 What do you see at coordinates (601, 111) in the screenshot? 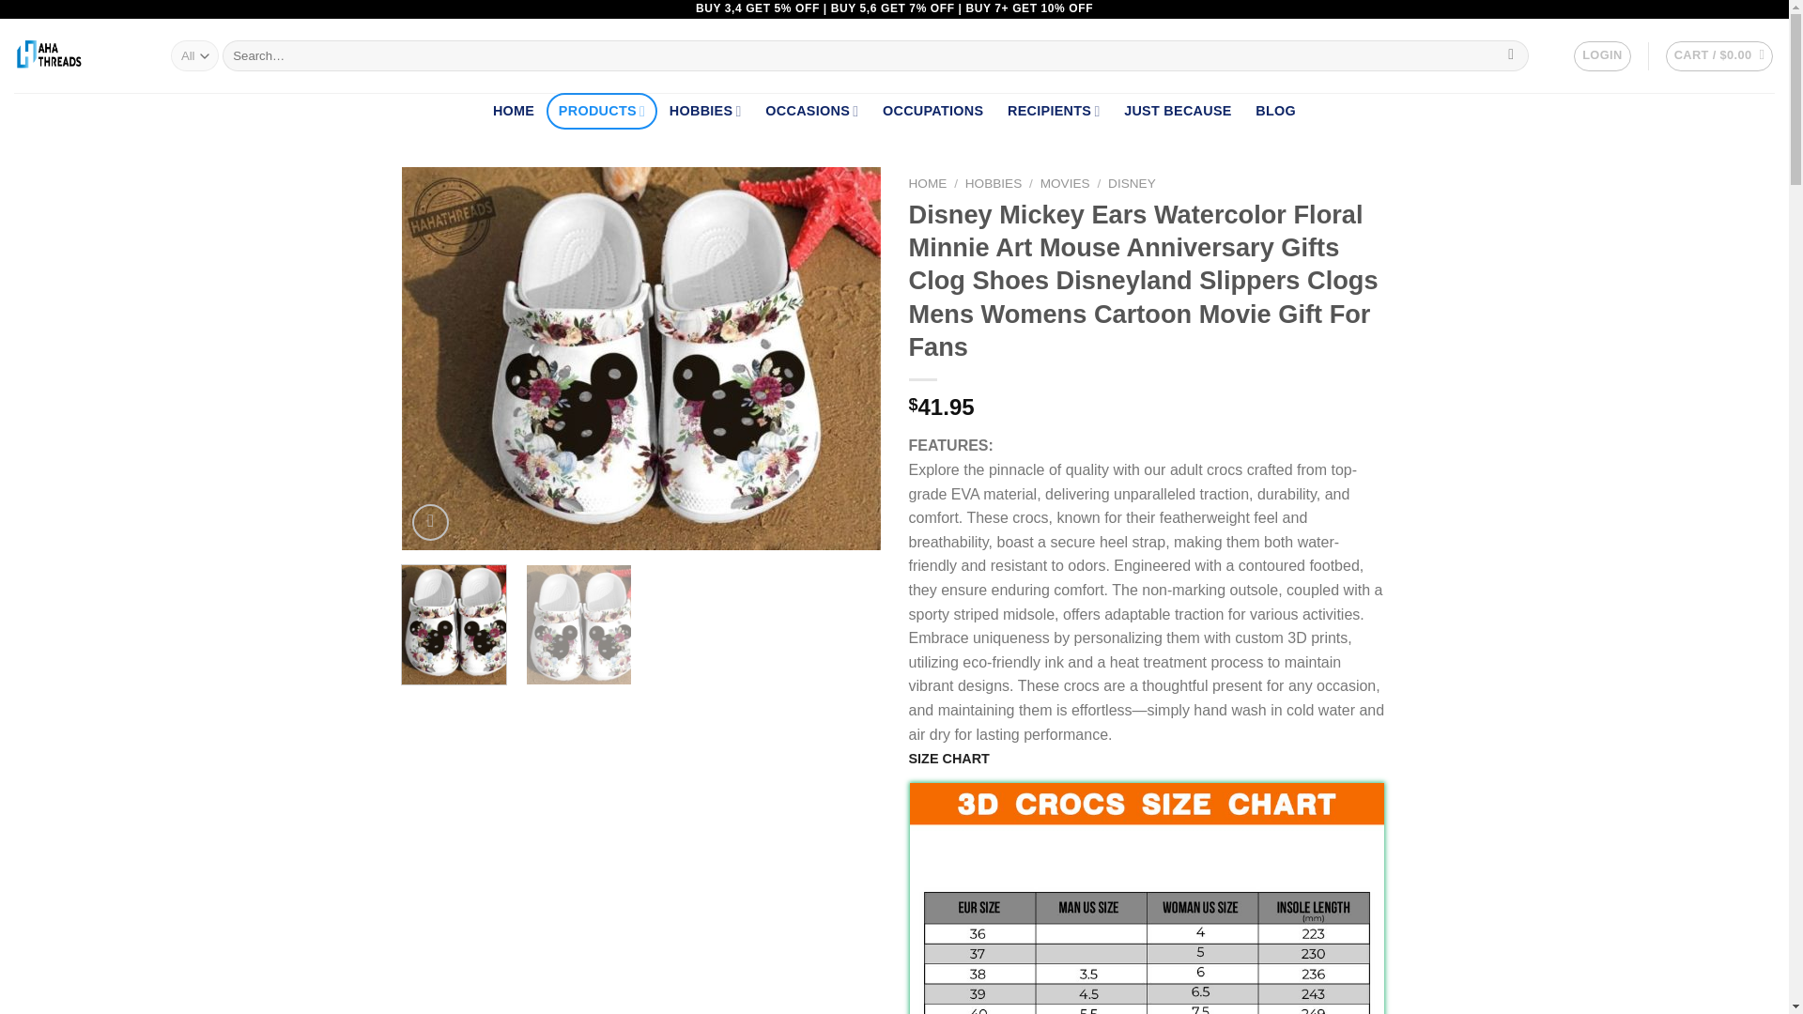
I see `PRODUCTS` at bounding box center [601, 111].